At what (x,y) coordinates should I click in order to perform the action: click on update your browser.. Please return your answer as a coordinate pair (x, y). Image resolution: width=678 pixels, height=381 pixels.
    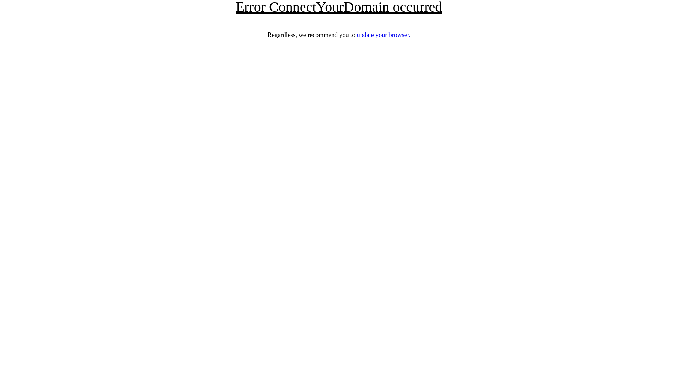
    Looking at the image, I should click on (383, 35).